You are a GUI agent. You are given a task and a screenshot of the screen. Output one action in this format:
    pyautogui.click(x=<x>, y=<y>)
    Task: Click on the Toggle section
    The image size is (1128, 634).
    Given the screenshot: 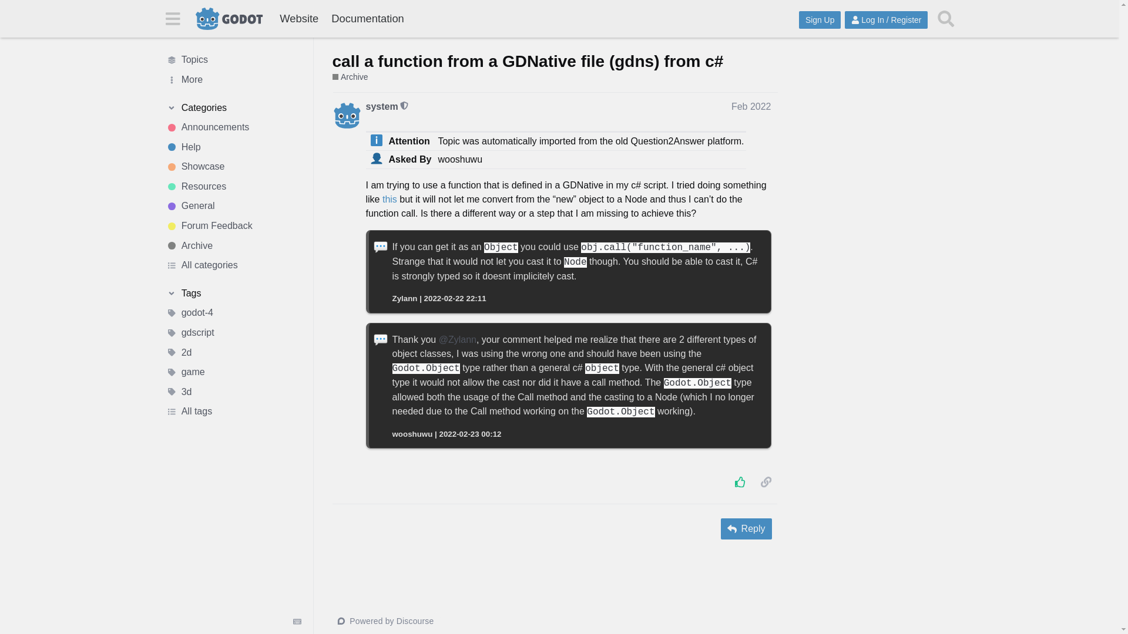 What is the action you would take?
    pyautogui.click(x=233, y=108)
    